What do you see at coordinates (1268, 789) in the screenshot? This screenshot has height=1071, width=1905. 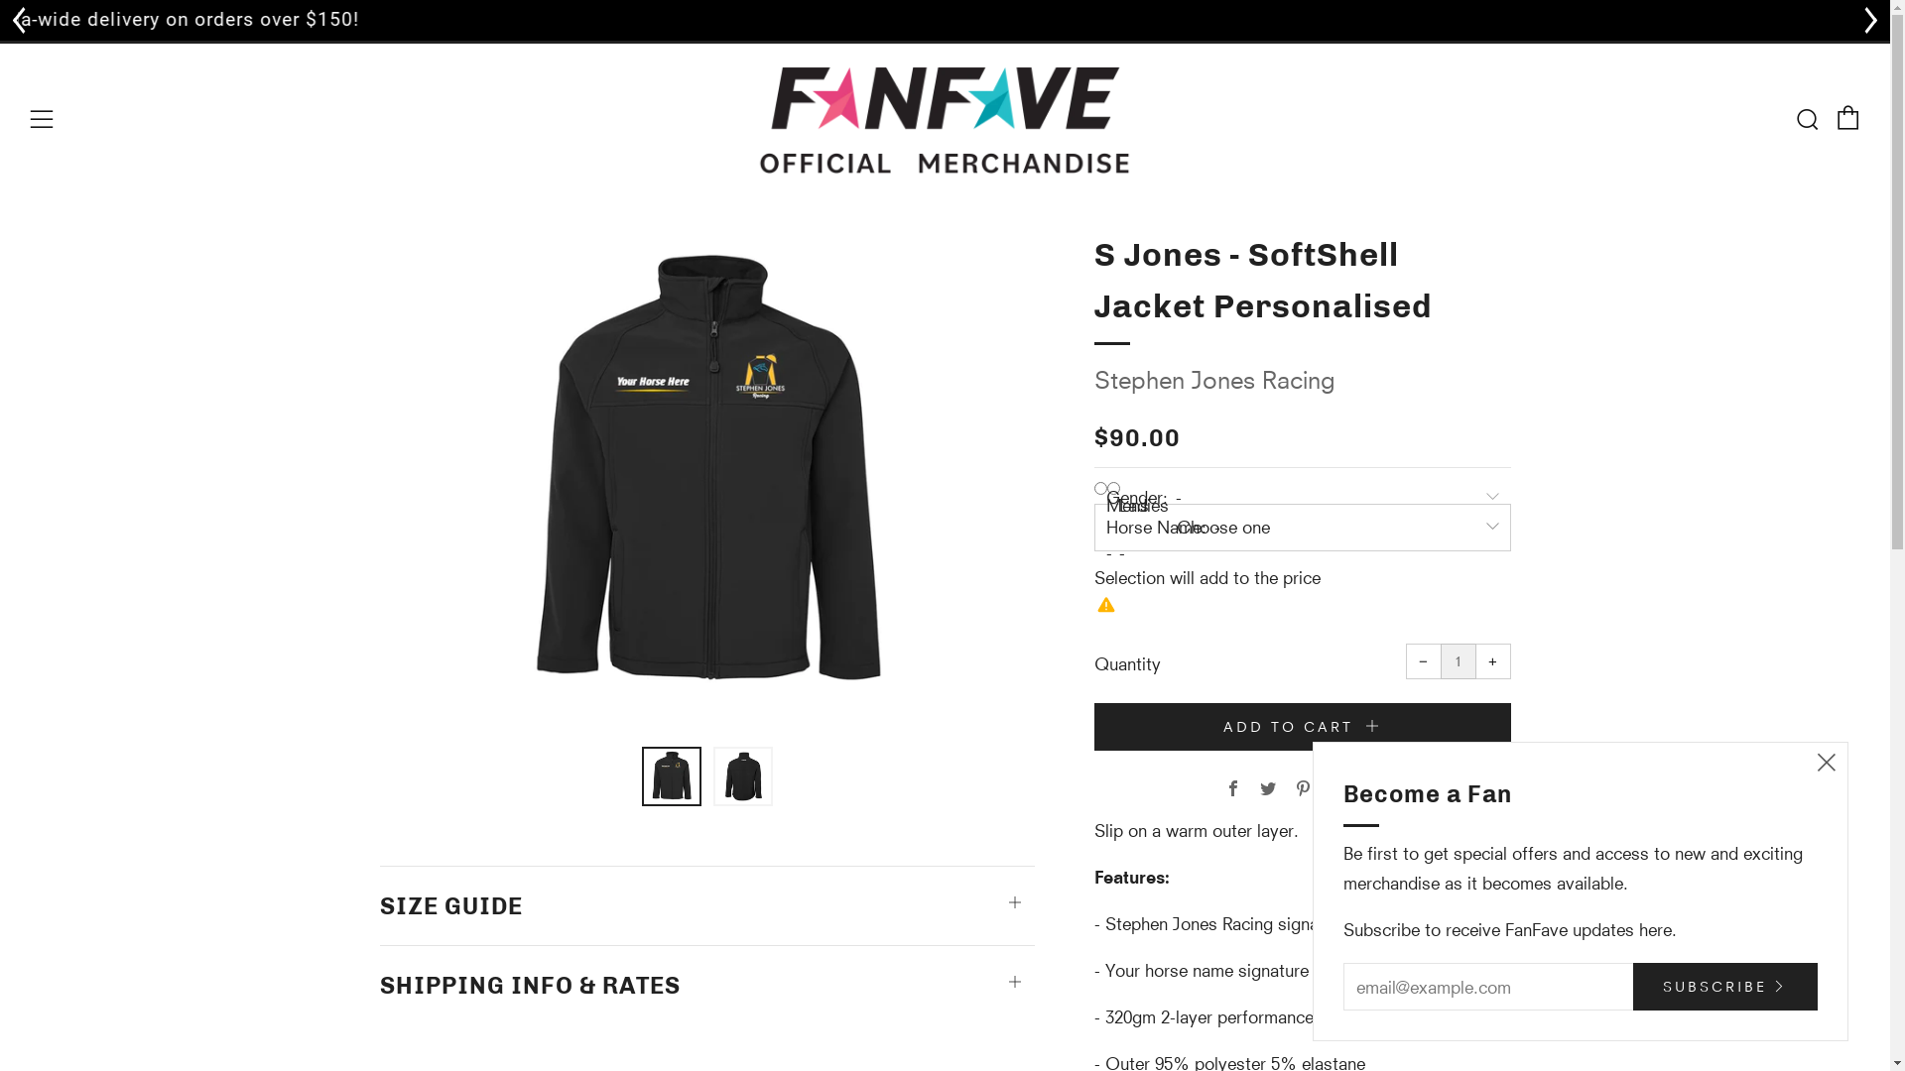 I see `Twitter` at bounding box center [1268, 789].